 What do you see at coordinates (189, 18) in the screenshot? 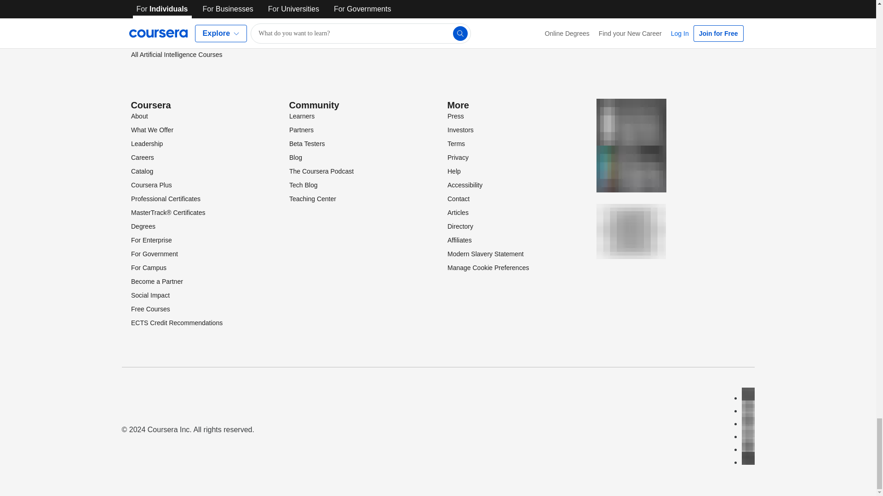
I see `Stanford Machine Learning Specialization` at bounding box center [189, 18].